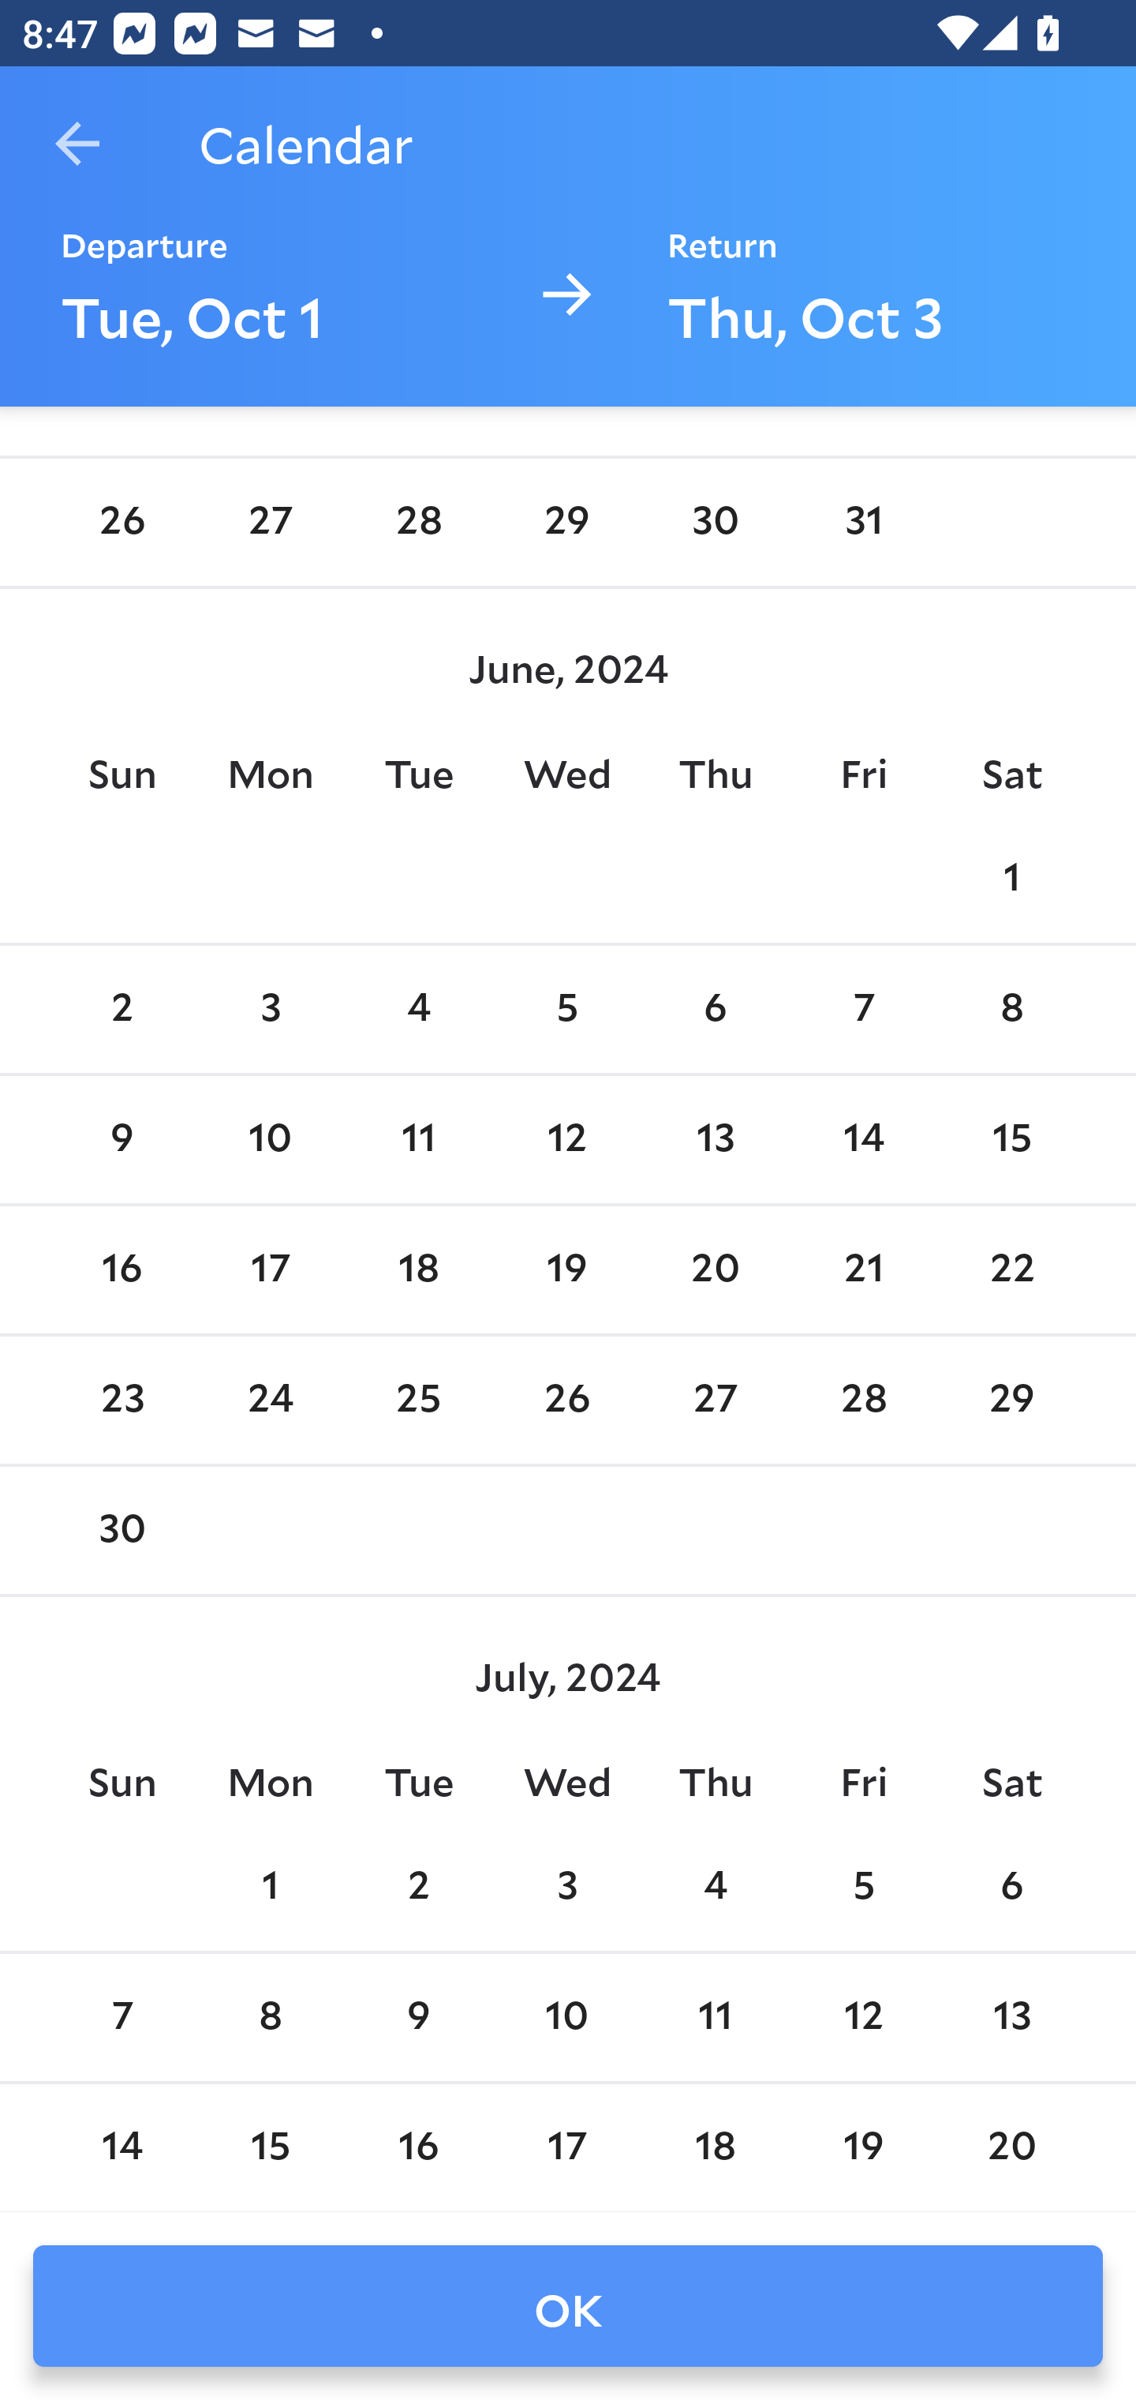 The width and height of the screenshot is (1136, 2400). I want to click on 10, so click(567, 2018).